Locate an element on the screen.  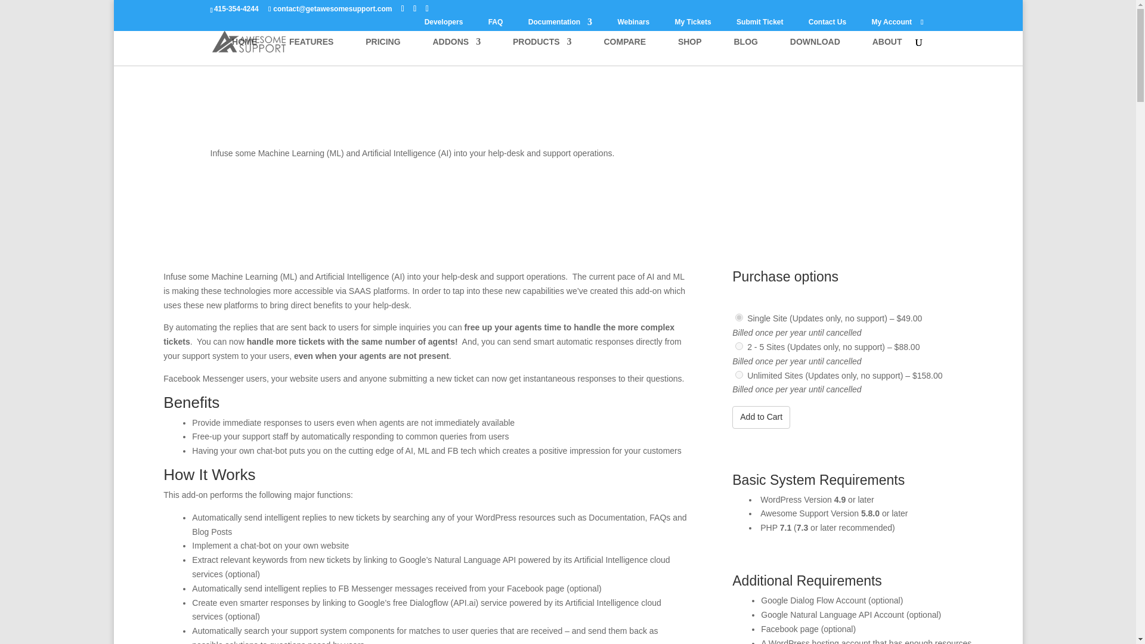
Submit Ticket is located at coordinates (760, 24).